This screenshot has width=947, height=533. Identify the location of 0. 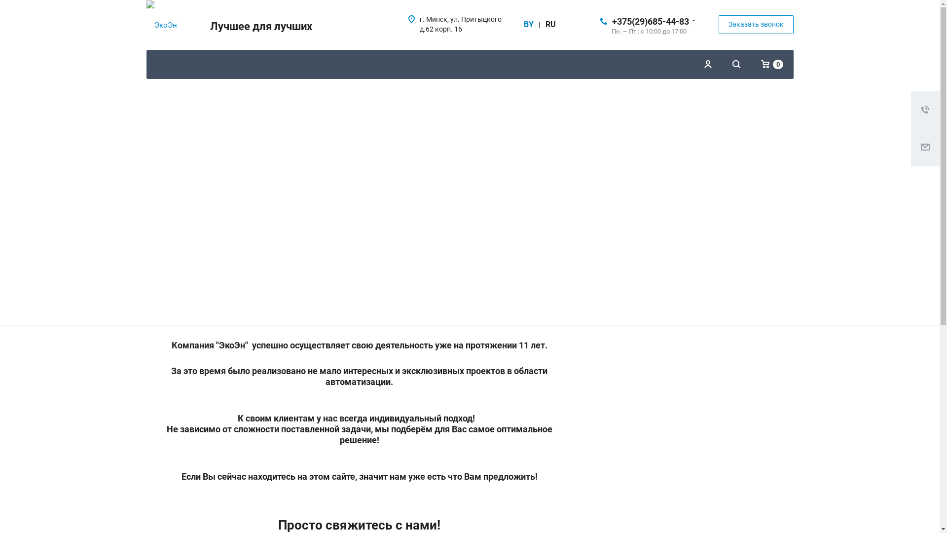
(772, 64).